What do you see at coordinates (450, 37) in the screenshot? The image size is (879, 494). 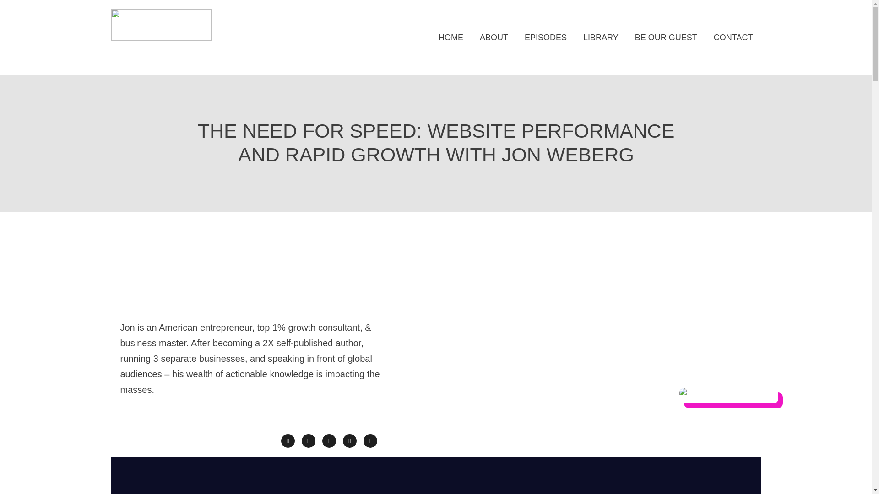 I see `HOME` at bounding box center [450, 37].